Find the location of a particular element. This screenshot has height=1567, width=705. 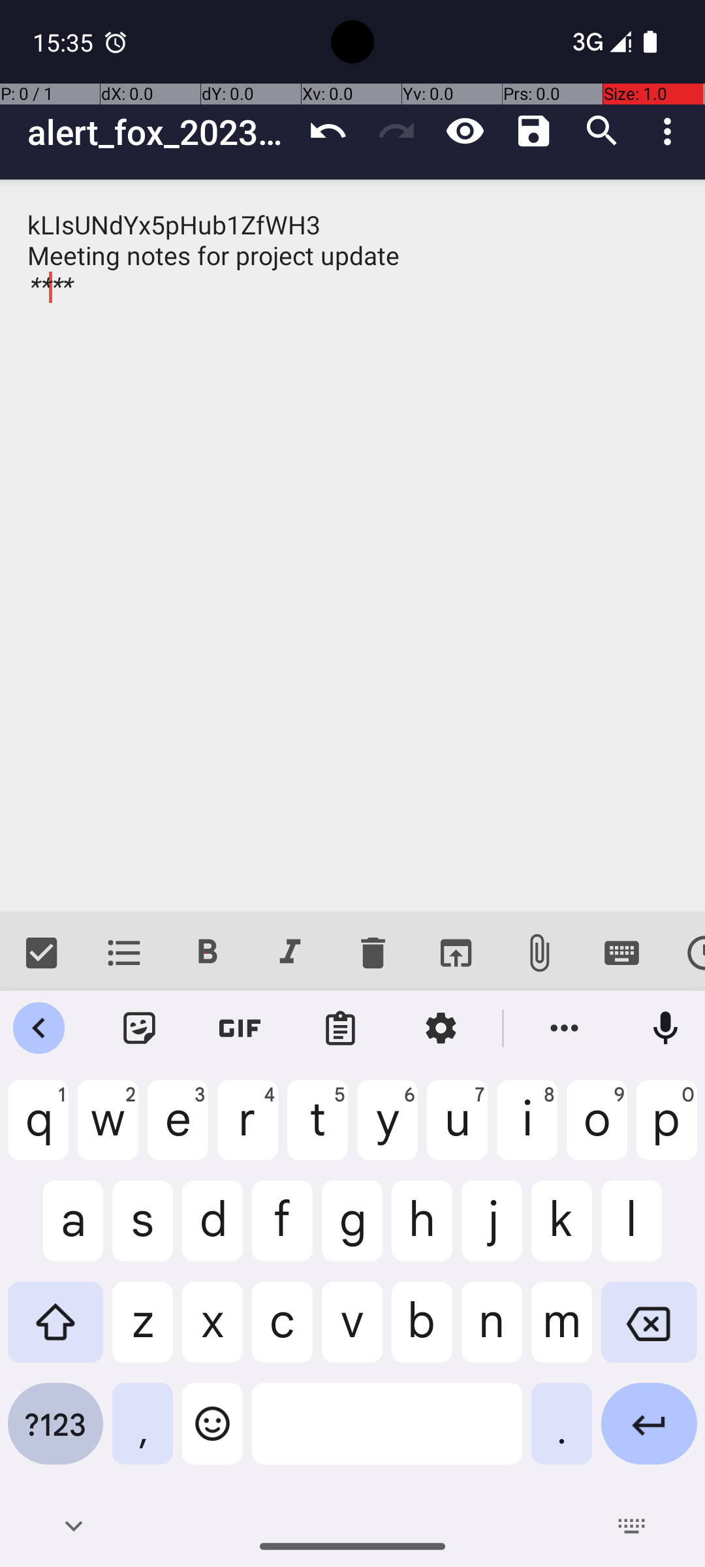

alert_fox_2023_01_10 is located at coordinates (161, 132).